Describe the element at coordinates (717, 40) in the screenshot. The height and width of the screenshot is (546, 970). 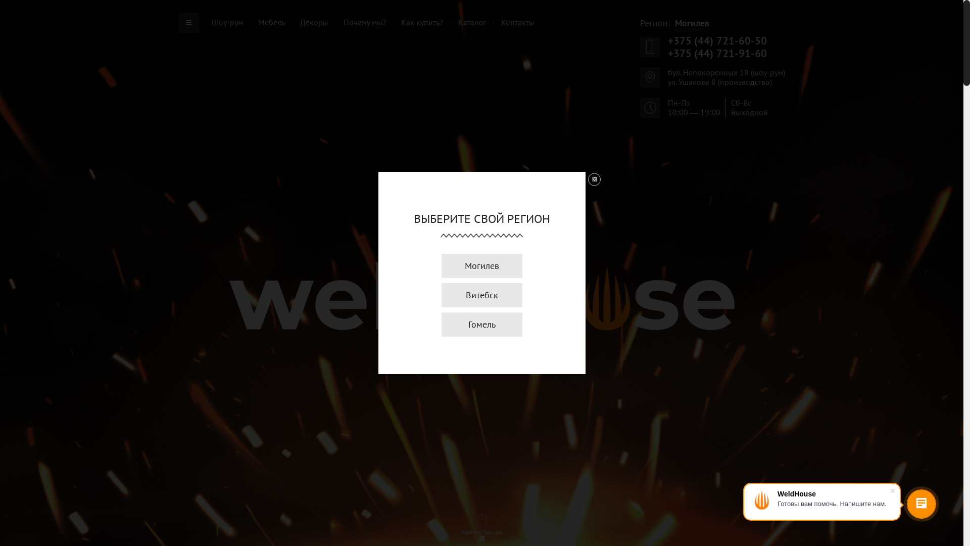
I see `+375 (44) 721-60-50` at that location.